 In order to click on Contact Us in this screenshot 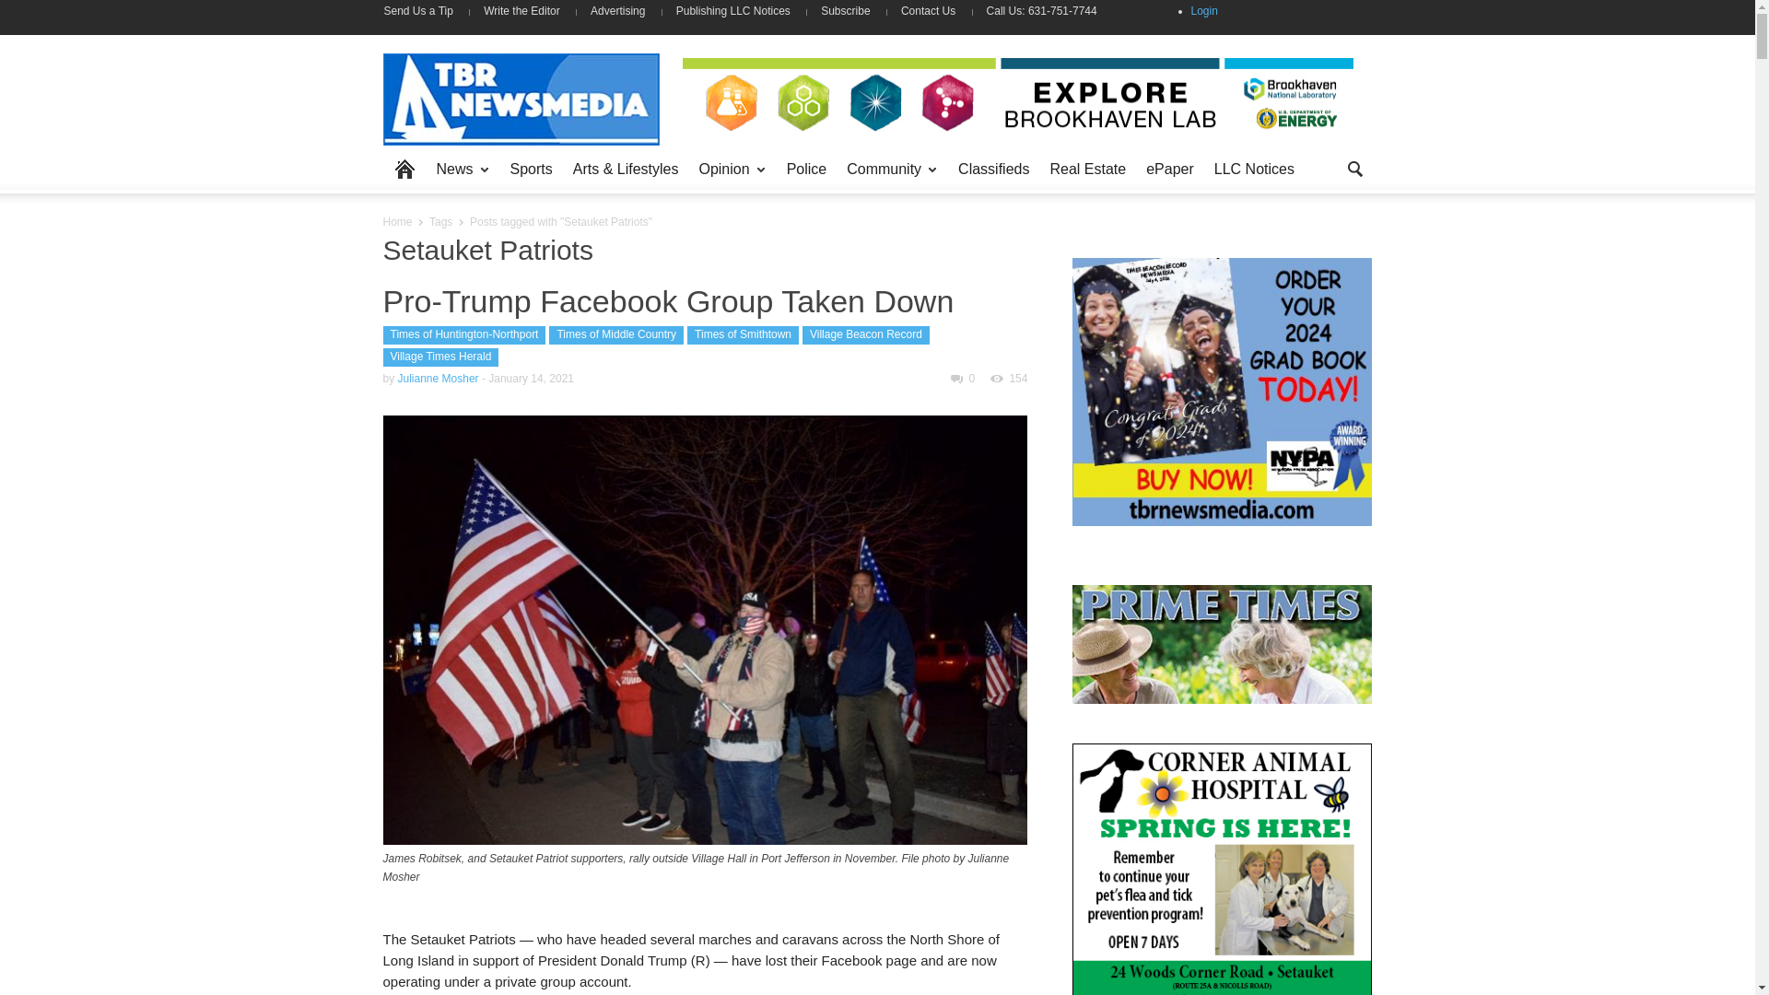, I will do `click(929, 11)`.